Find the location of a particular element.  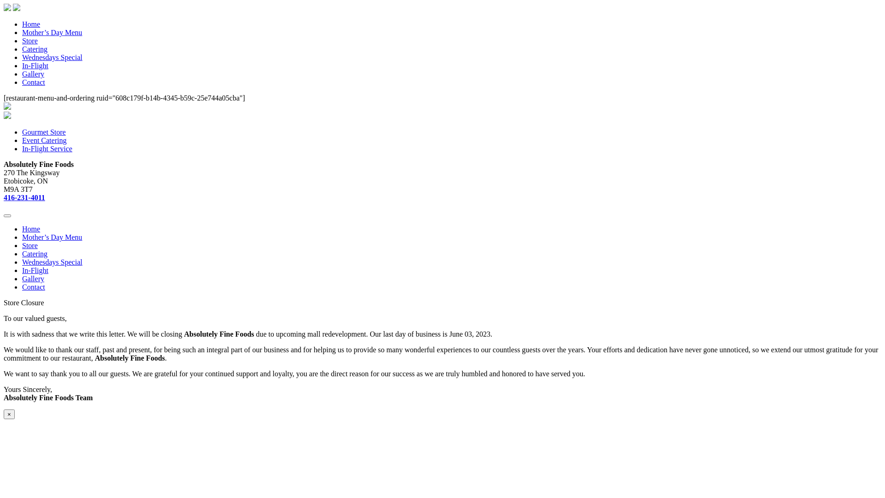

Store is located at coordinates (30, 245).